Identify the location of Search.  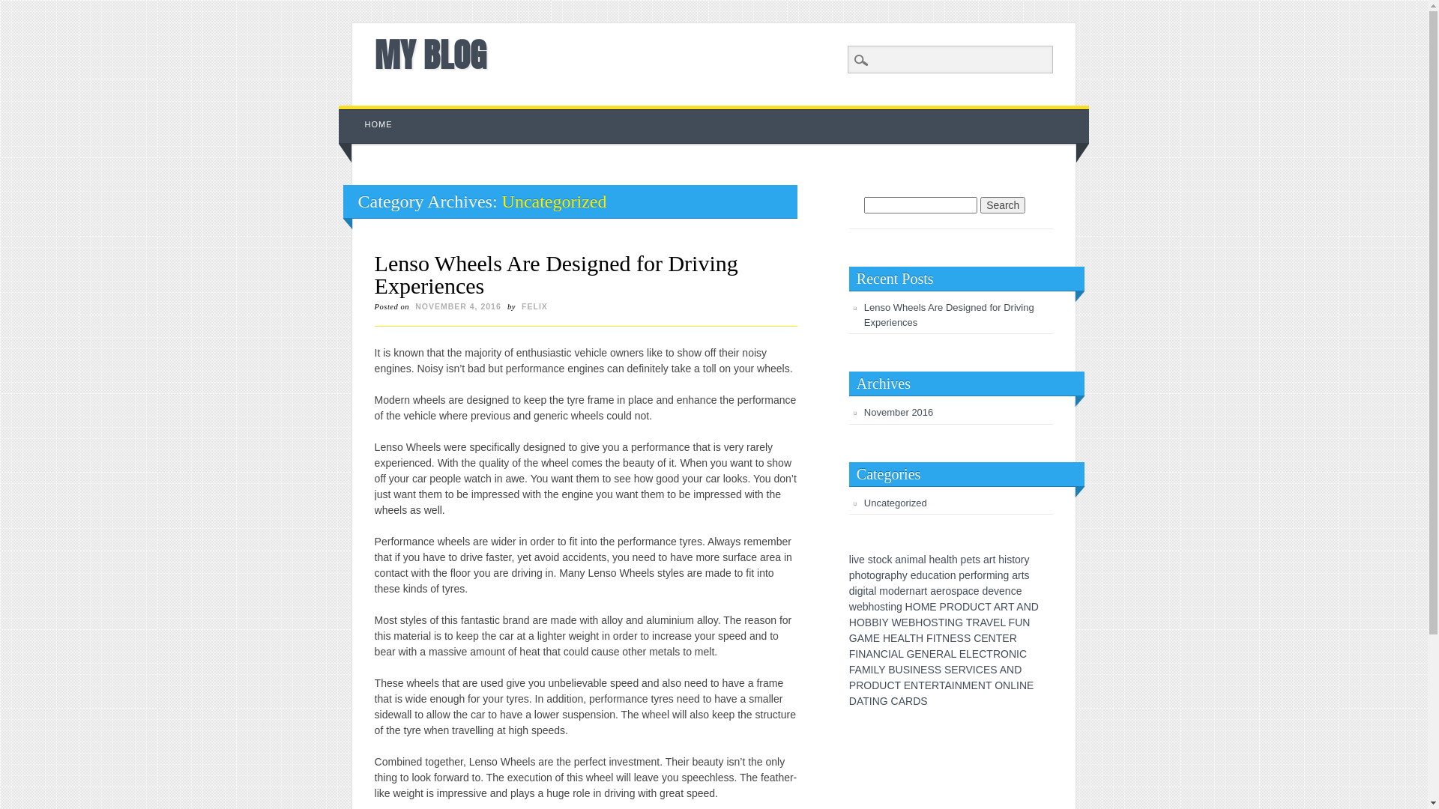
(1003, 205).